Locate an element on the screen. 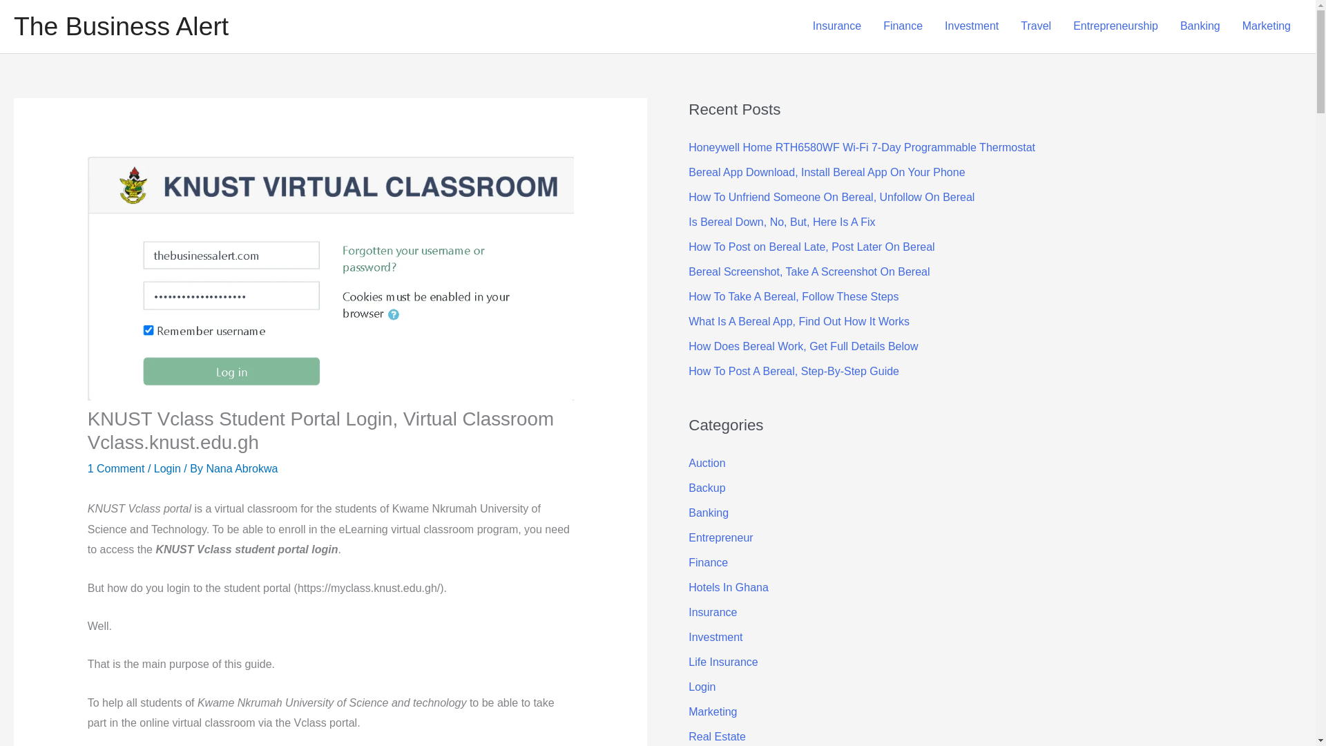 This screenshot has height=746, width=1326. Entrepreneurship is located at coordinates (1115, 26).